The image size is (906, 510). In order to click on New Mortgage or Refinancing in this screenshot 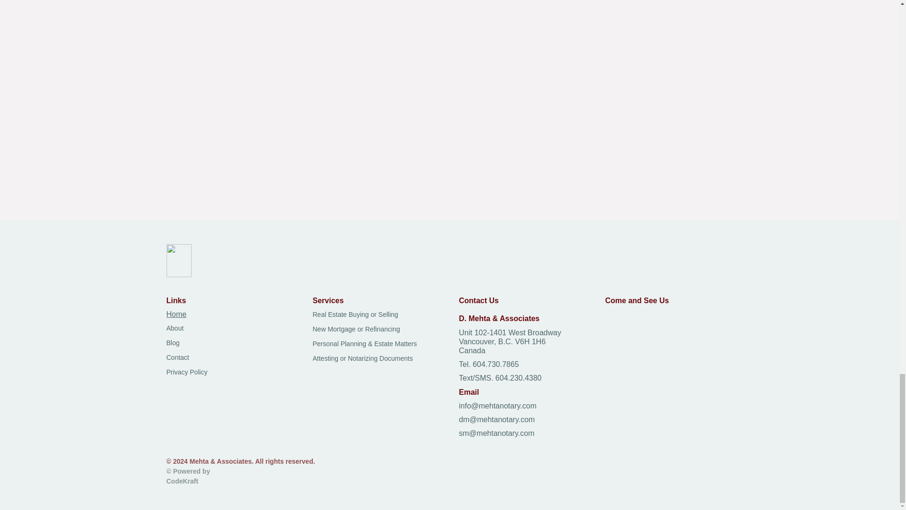, I will do `click(356, 329)`.